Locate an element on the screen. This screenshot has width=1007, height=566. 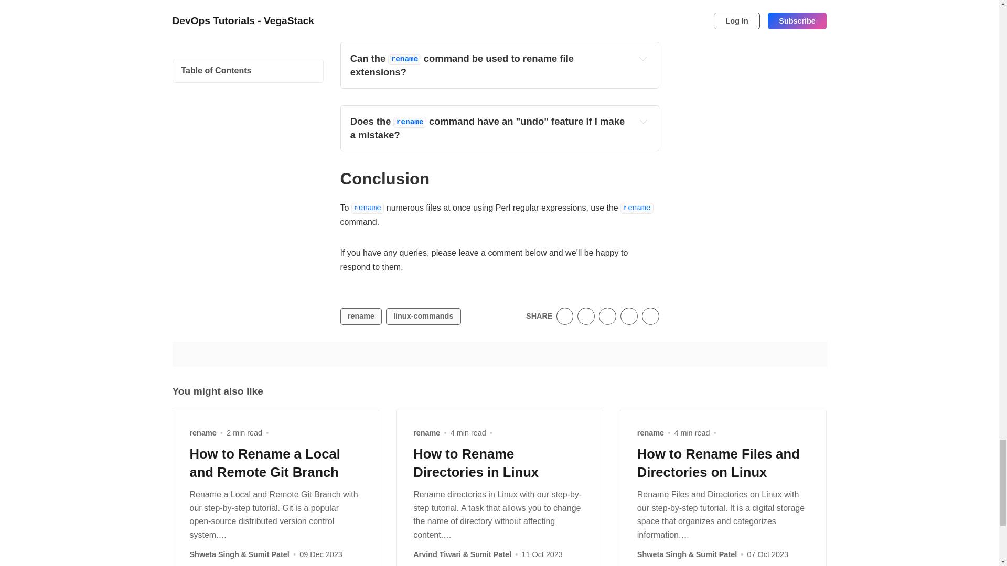
Share on Linkedin is located at coordinates (607, 316).